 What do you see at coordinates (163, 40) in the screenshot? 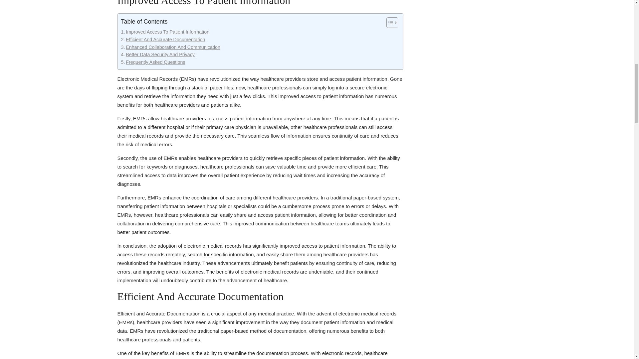
I see `Efficient And Accurate Documentation` at bounding box center [163, 40].